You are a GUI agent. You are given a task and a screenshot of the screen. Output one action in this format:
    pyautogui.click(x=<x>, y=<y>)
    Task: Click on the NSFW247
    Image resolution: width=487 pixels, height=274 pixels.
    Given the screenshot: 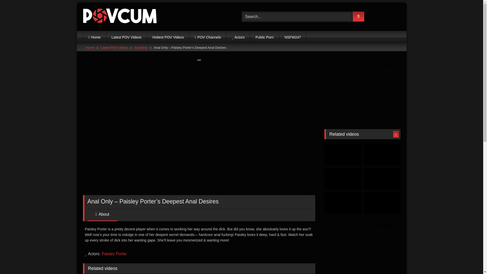 What is the action you would take?
    pyautogui.click(x=293, y=37)
    